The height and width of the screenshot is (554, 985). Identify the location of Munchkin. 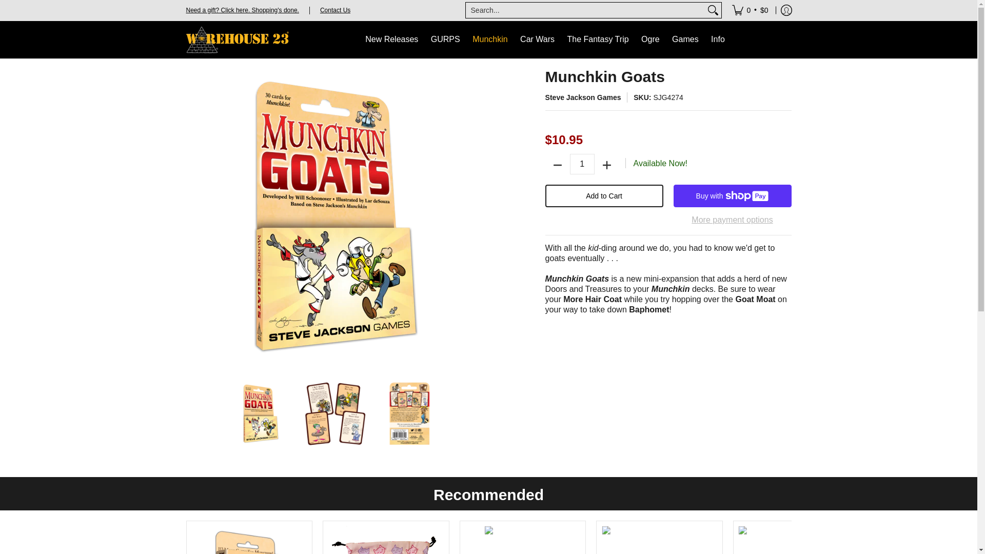
(489, 40).